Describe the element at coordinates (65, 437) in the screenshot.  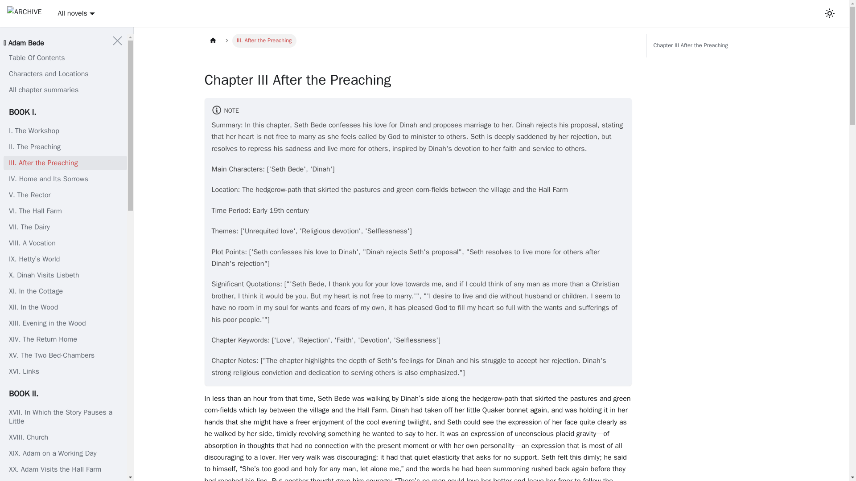
I see `XVIII. Church` at that location.